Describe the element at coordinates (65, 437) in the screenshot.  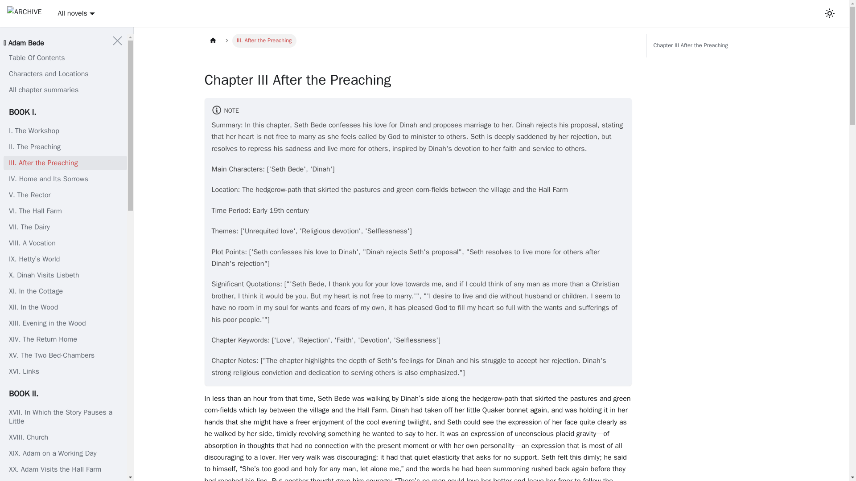
I see `XVIII. Church` at that location.